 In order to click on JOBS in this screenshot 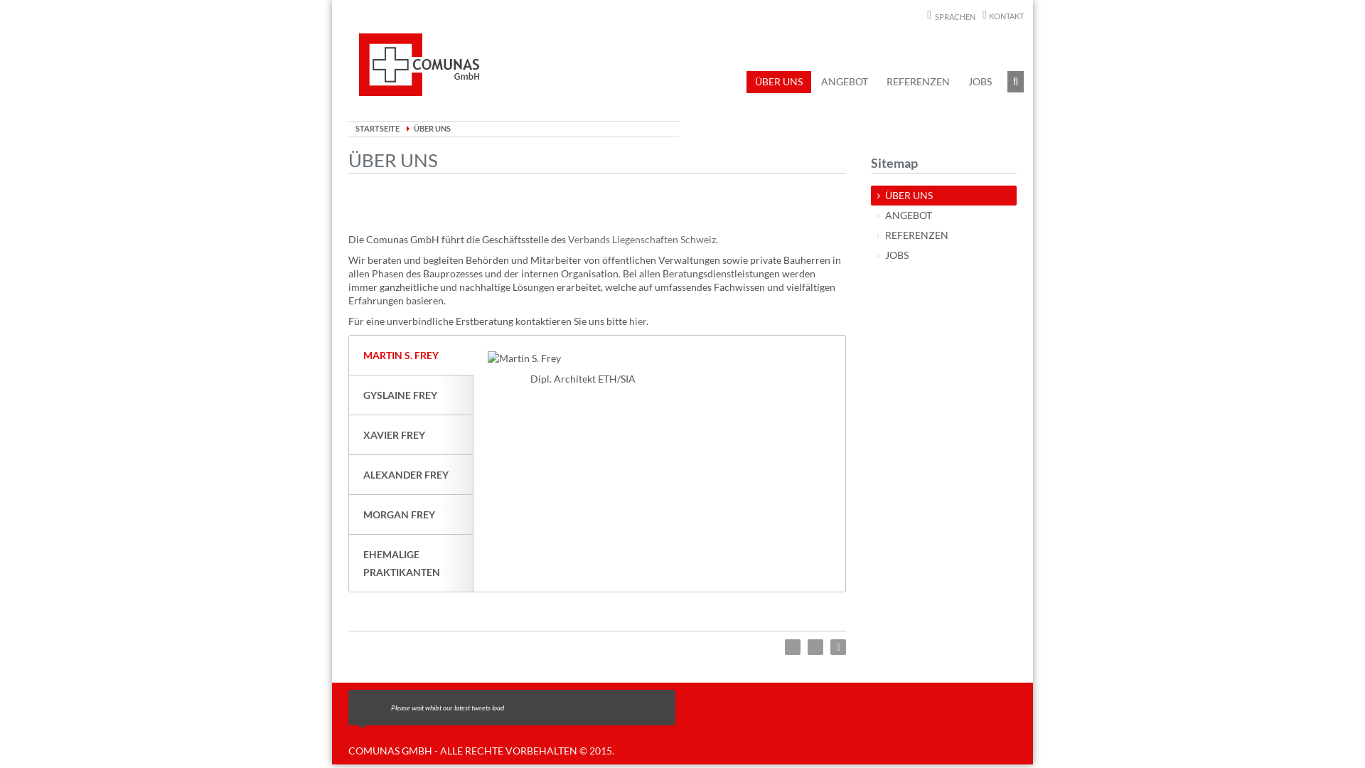, I will do `click(944, 255)`.